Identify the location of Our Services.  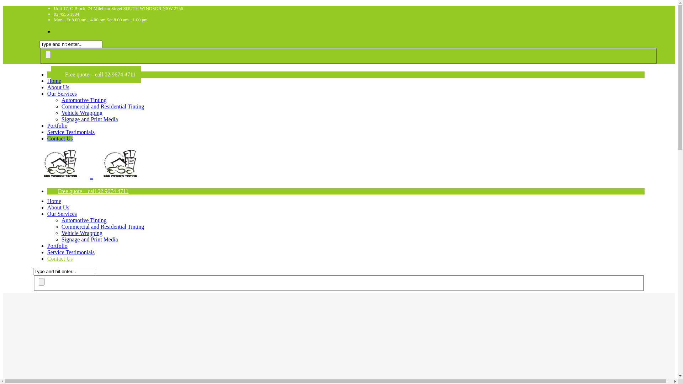
(62, 214).